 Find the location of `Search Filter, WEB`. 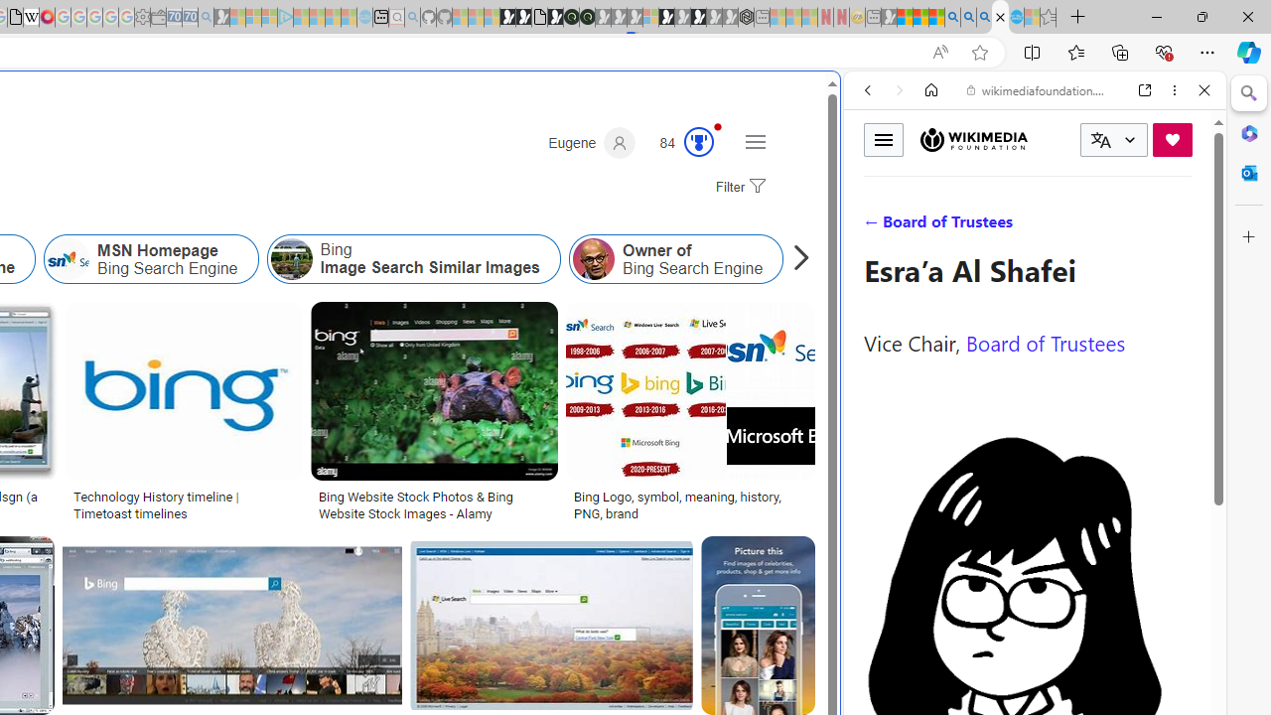

Search Filter, WEB is located at coordinates (876, 226).